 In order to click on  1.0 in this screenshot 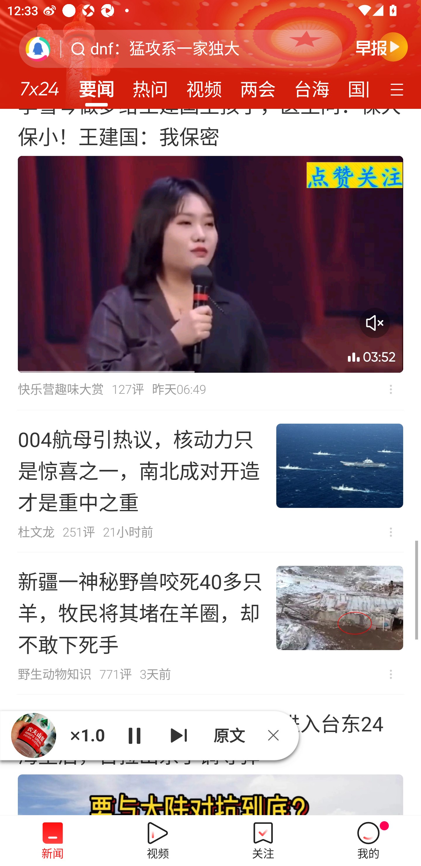, I will do `click(87, 735)`.